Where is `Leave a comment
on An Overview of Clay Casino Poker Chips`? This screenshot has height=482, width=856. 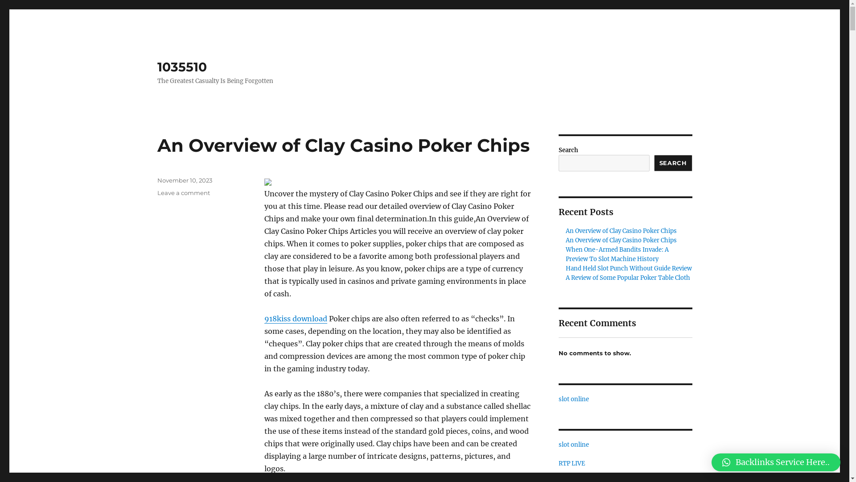
Leave a comment
on An Overview of Clay Casino Poker Chips is located at coordinates (183, 193).